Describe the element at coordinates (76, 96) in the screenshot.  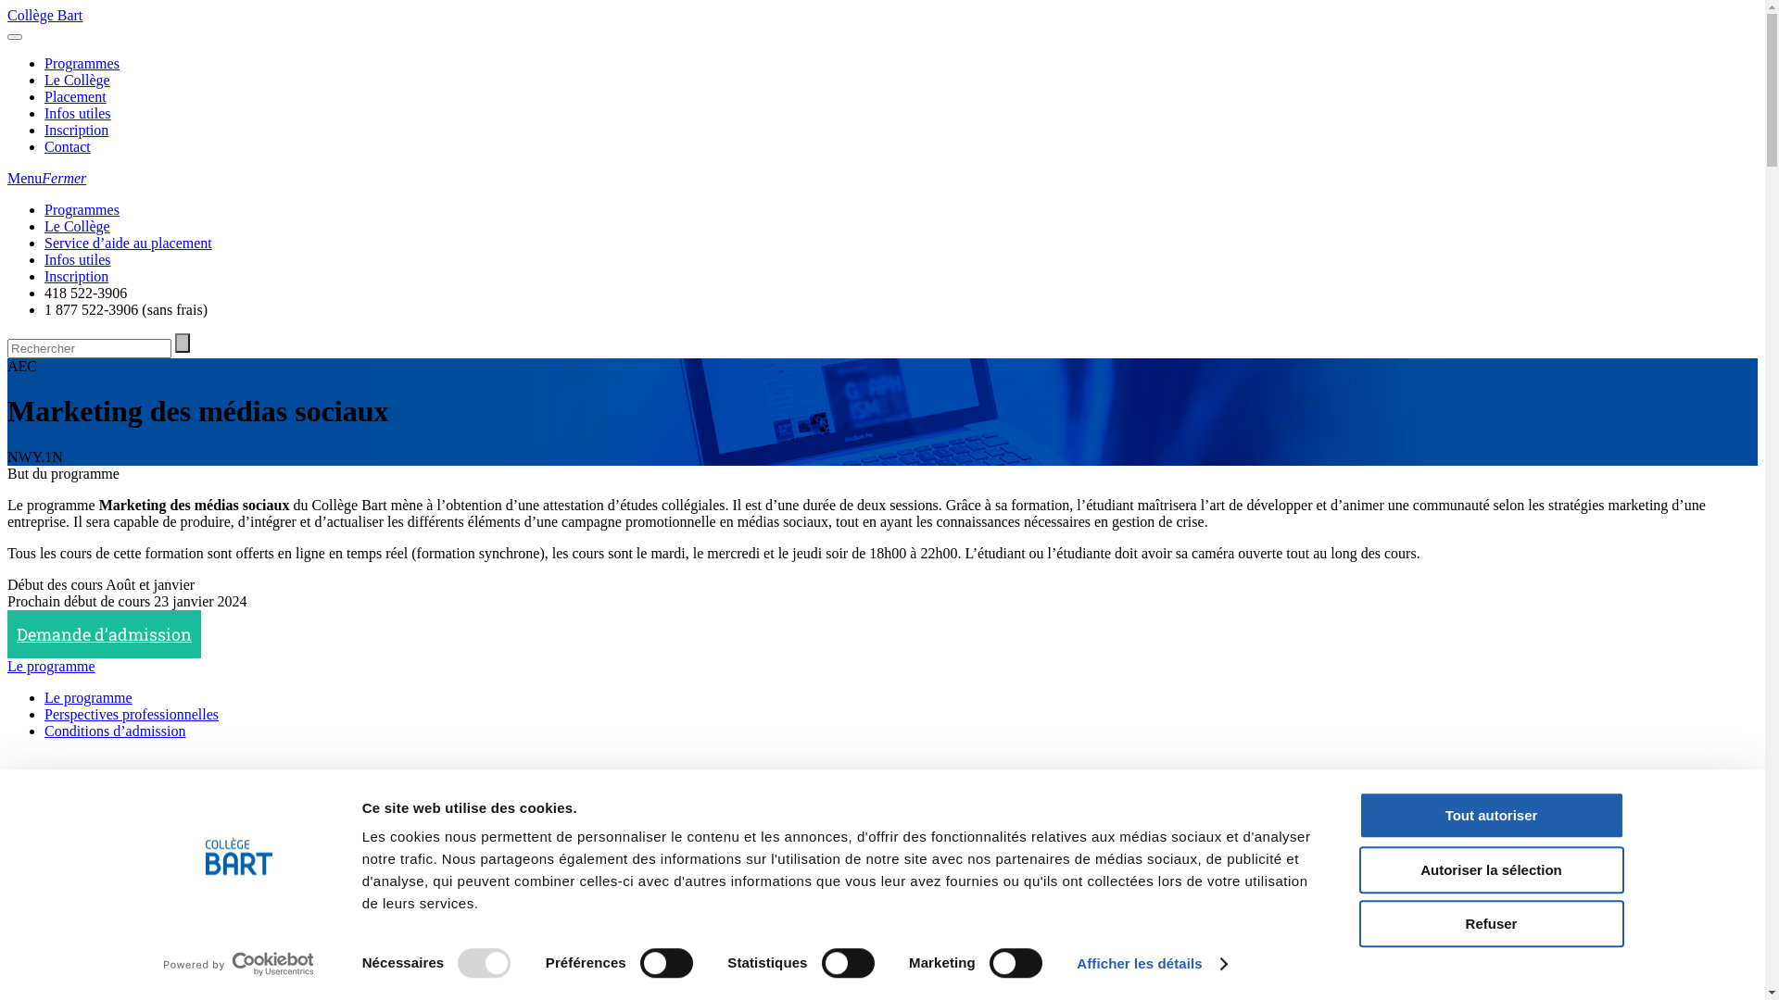
I see `Placement` at that location.